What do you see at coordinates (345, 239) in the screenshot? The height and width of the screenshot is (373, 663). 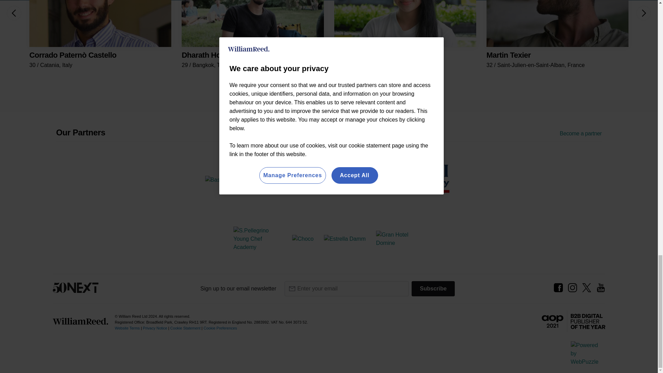 I see `Estrella Damm  Official Partner of 50 Next` at bounding box center [345, 239].